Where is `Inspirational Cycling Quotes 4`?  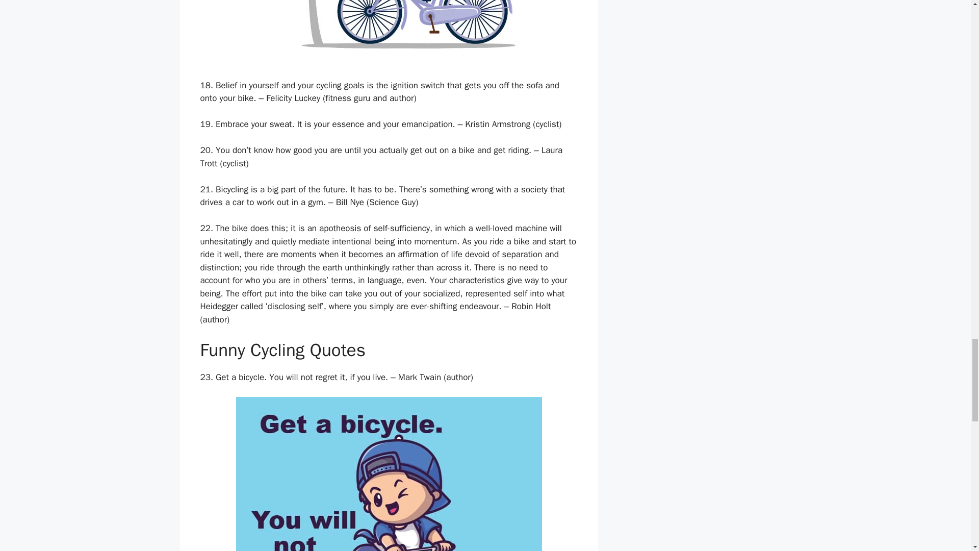 Inspirational Cycling Quotes 4 is located at coordinates (389, 473).